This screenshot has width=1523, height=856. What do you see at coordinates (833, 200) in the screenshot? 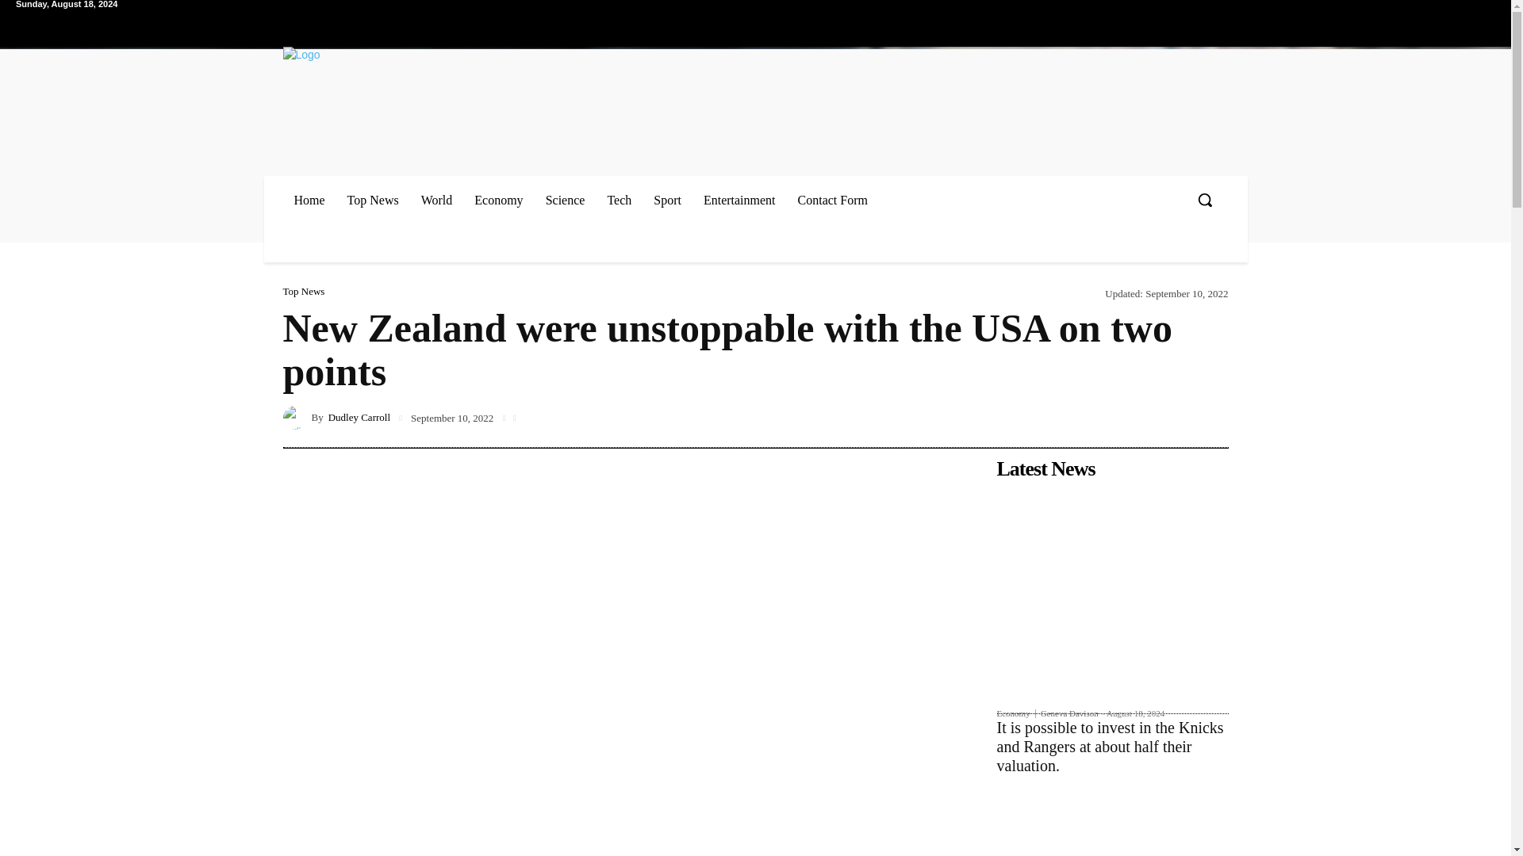
I see `Contact Form` at bounding box center [833, 200].